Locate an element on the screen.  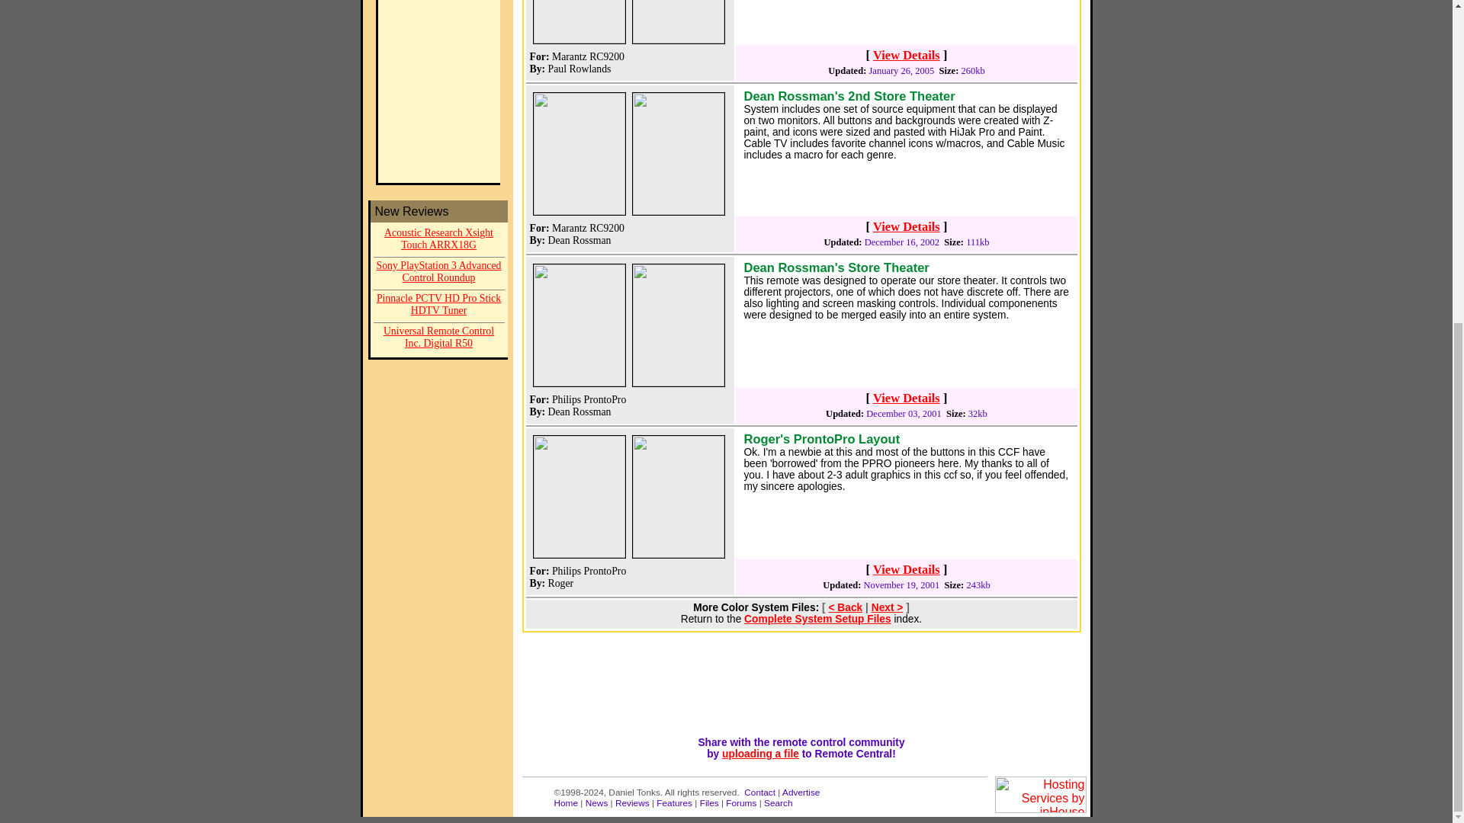
Pinnacle PCTV HD Pro Stick HDTV Tuner is located at coordinates (439, 306).